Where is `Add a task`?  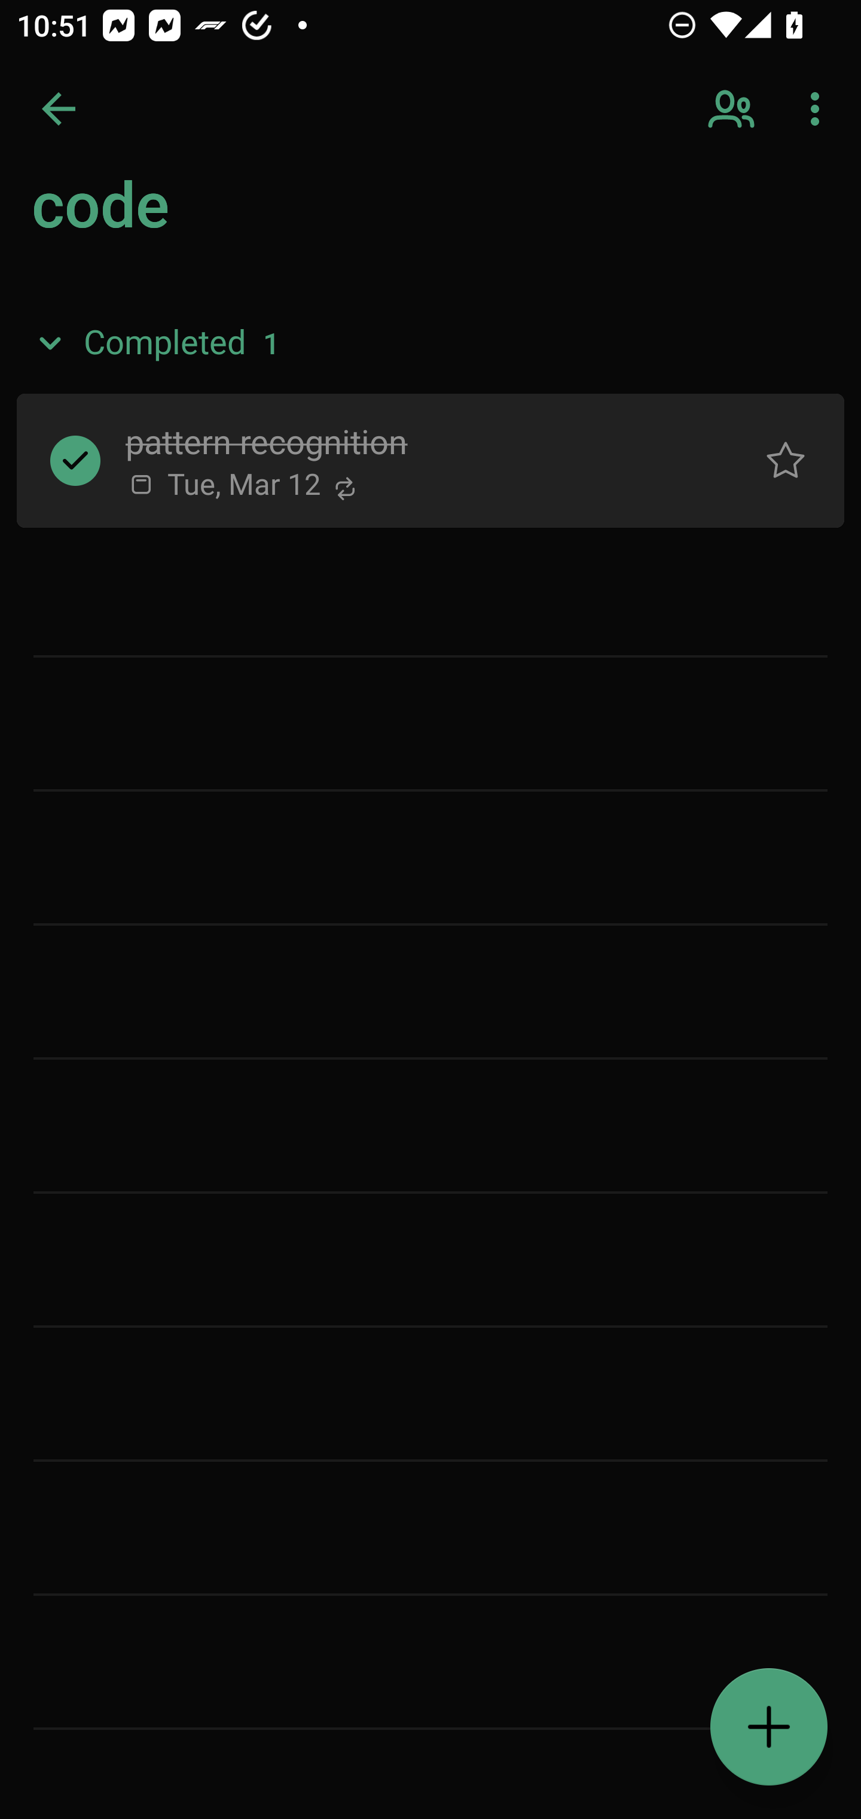
Add a task is located at coordinates (769, 1727).